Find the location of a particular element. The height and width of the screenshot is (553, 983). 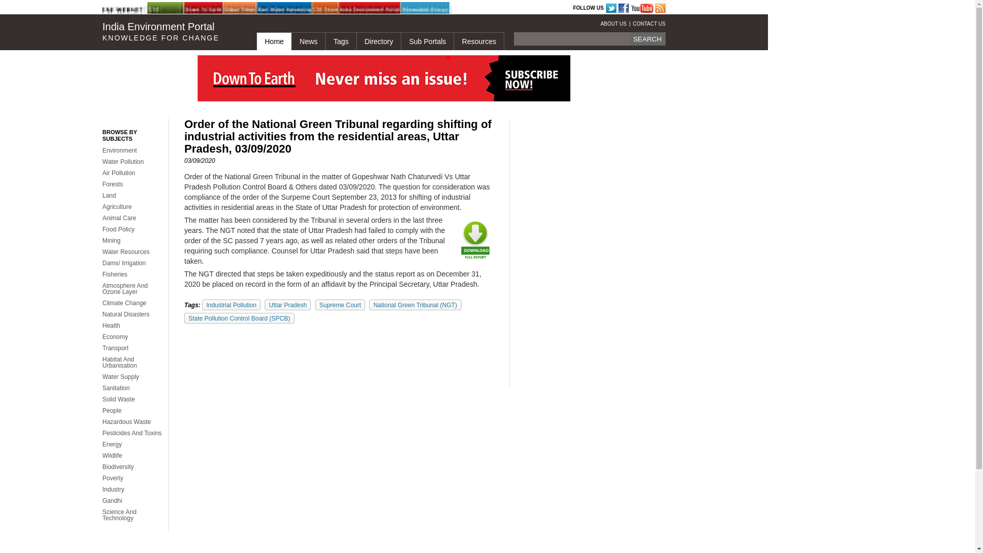

Directory is located at coordinates (378, 41).